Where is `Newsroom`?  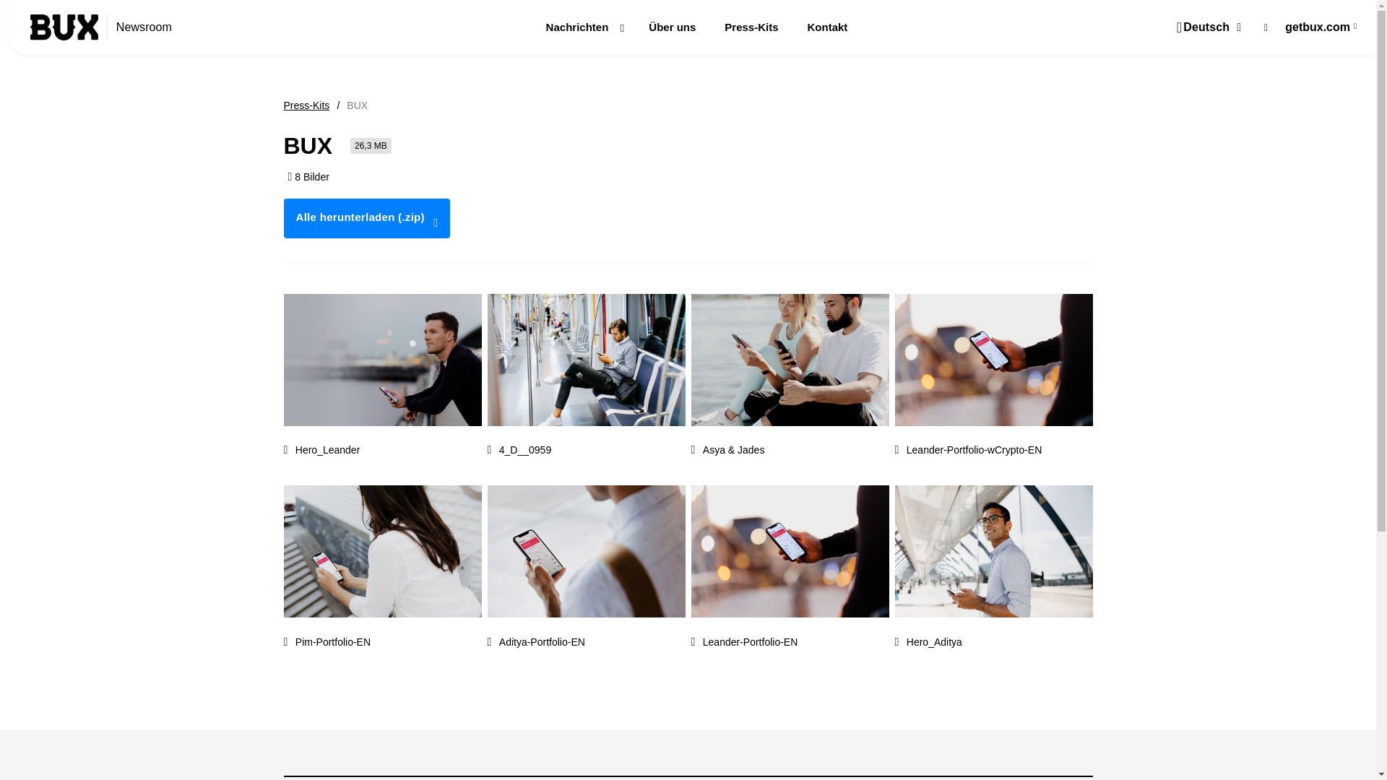
Newsroom is located at coordinates (156, 27).